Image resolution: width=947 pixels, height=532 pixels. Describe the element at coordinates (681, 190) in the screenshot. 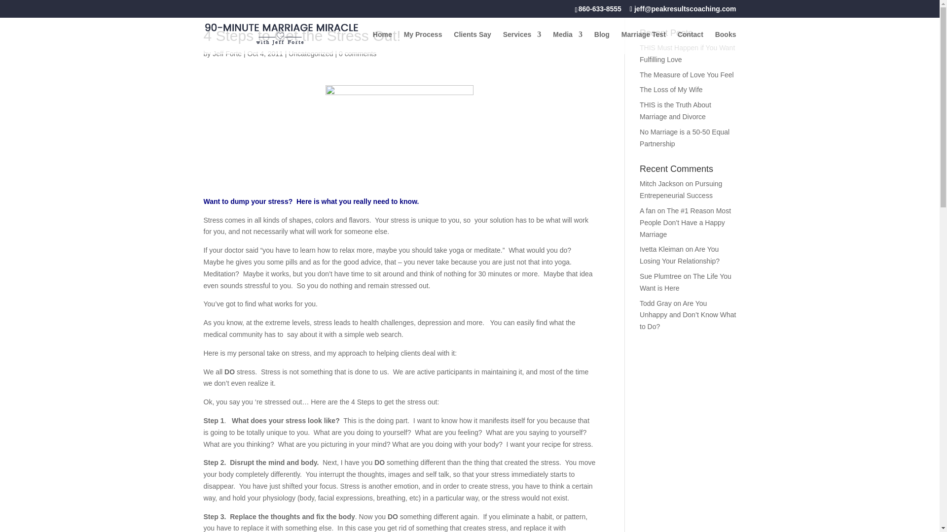

I see `Pursuing Entrepeneurial Success` at that location.